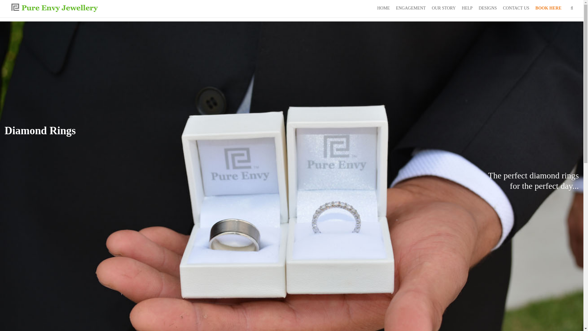 This screenshot has height=331, width=588. Describe the element at coordinates (488, 10) in the screenshot. I see `rings design ` at that location.